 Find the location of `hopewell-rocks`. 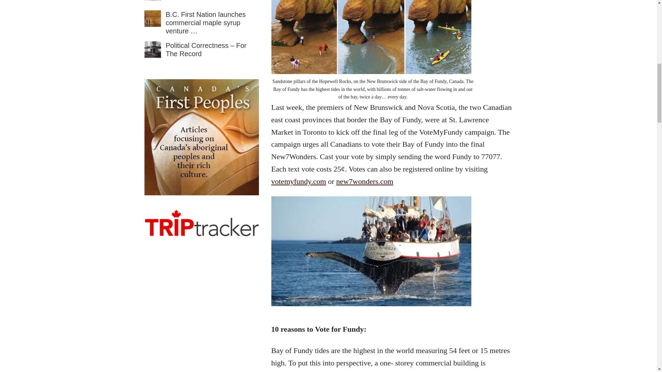

hopewell-rocks is located at coordinates (371, 37).